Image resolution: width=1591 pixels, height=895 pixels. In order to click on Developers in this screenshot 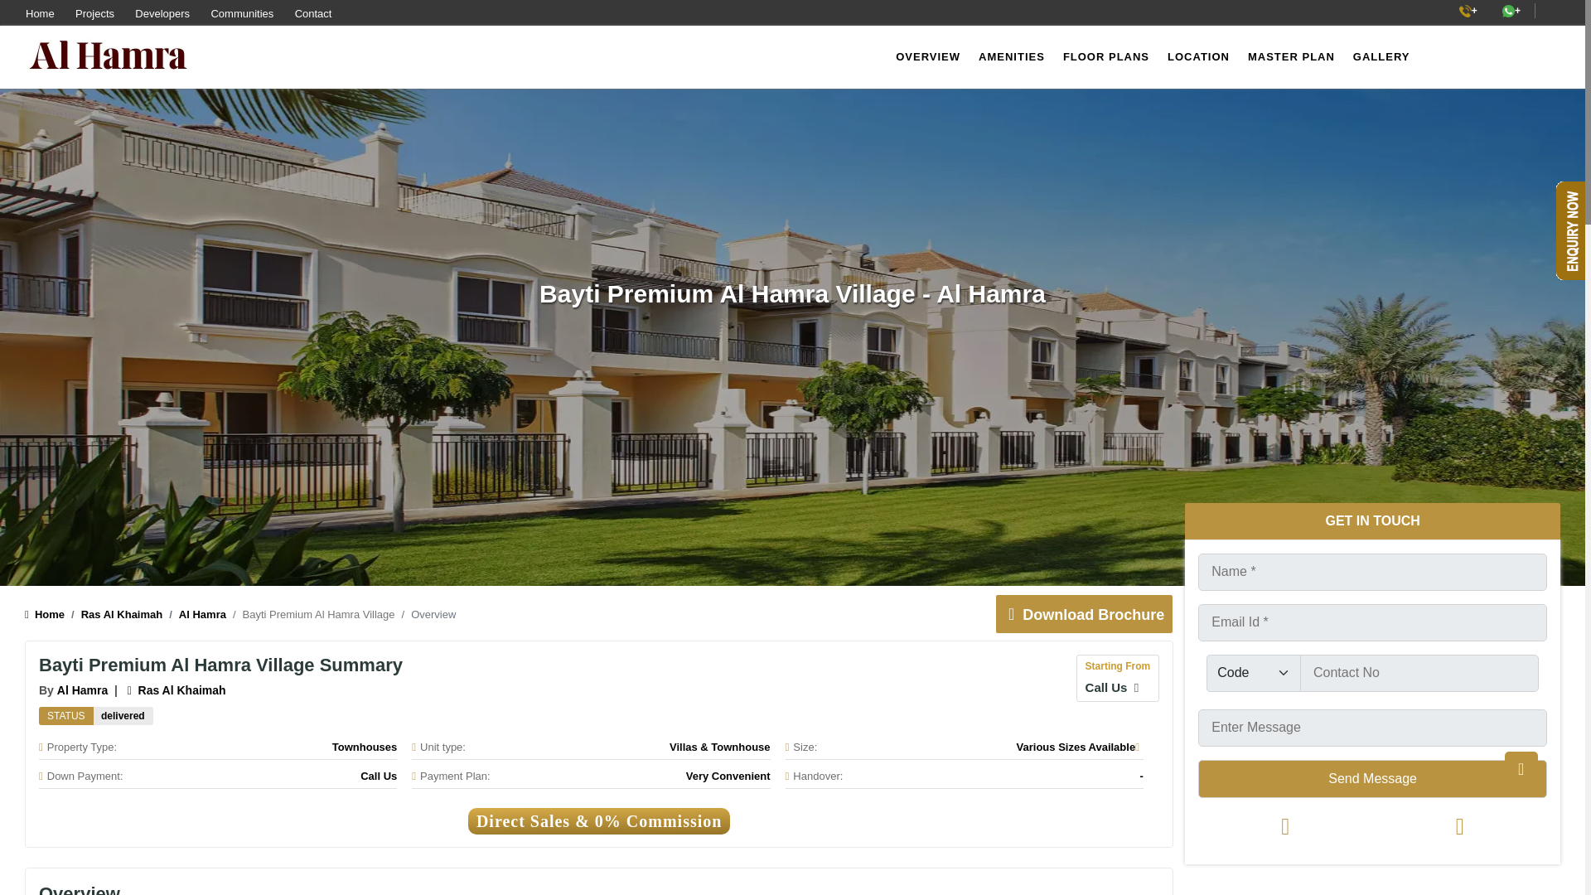, I will do `click(162, 13)`.